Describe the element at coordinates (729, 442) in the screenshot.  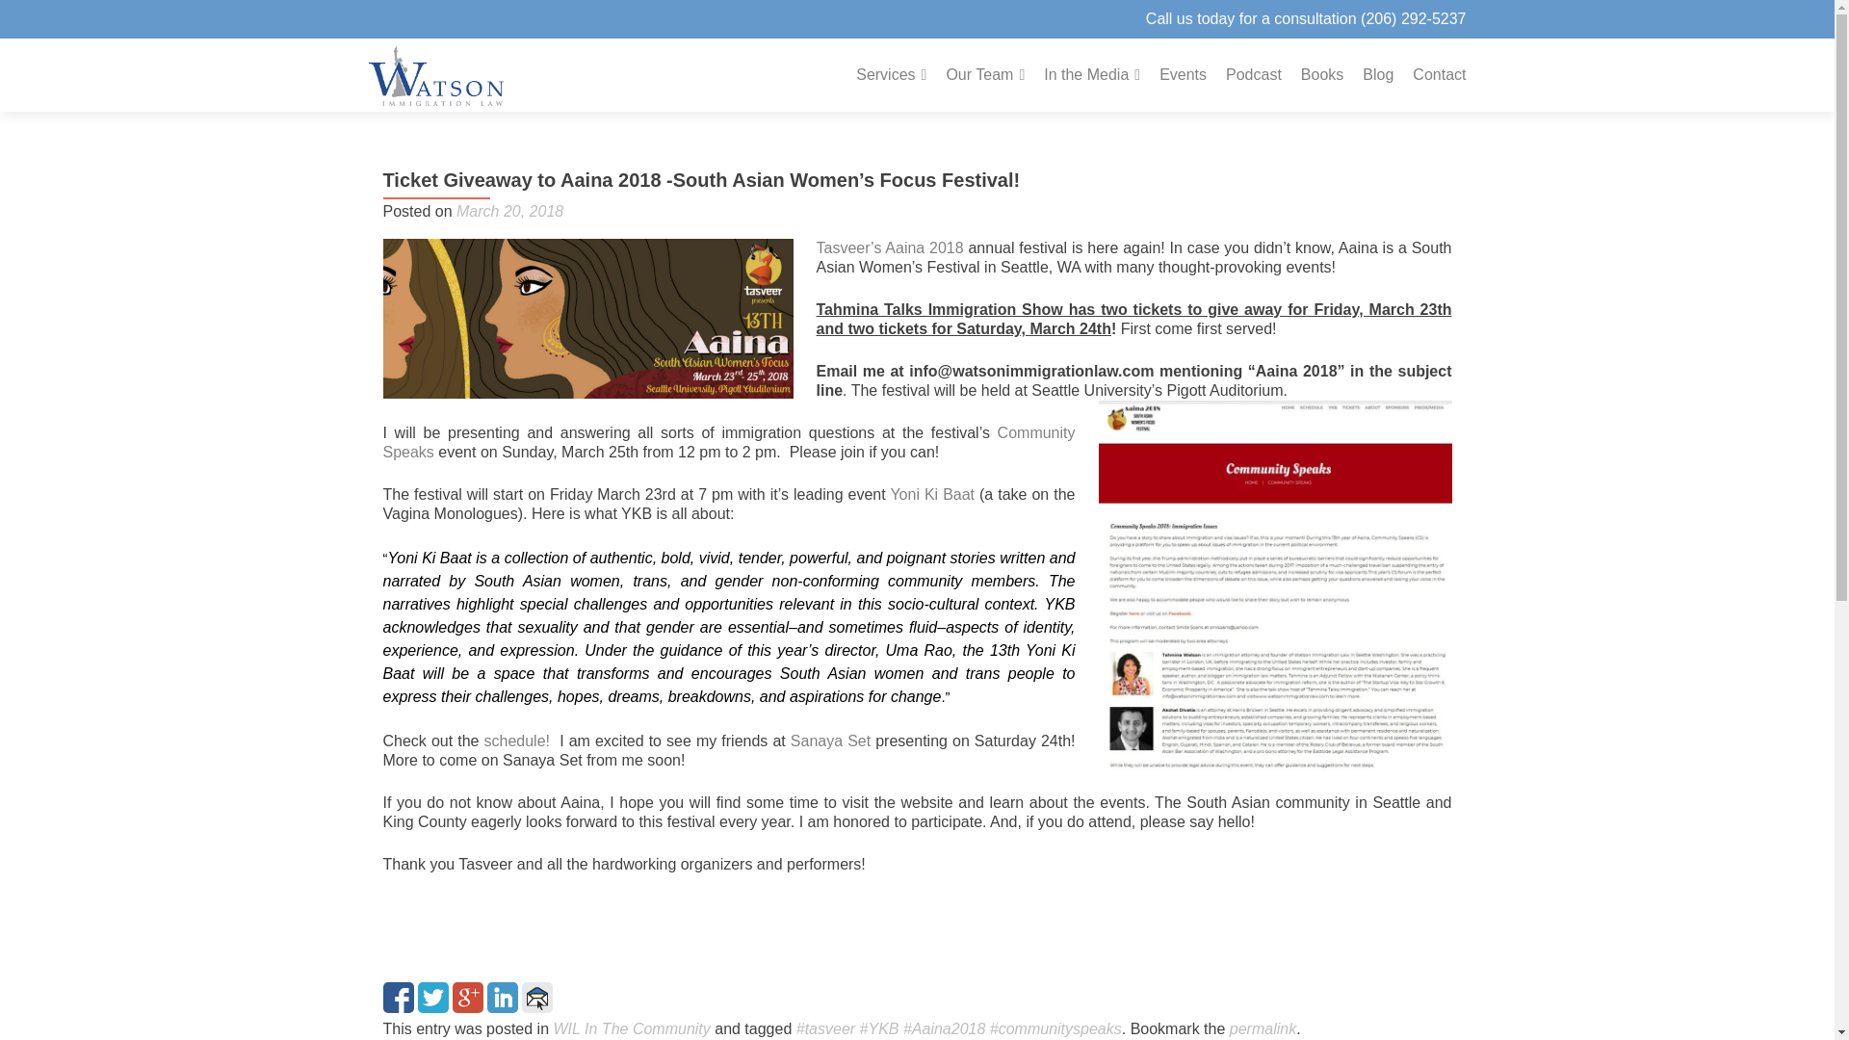
I see `Community Speaks` at that location.